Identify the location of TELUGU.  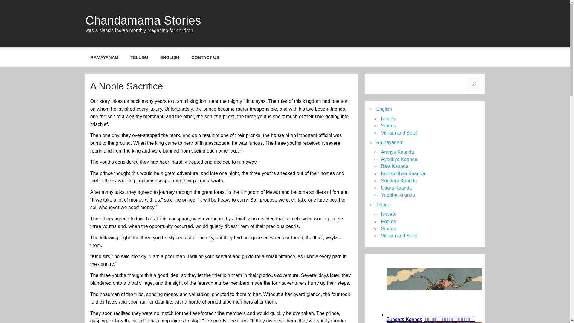
(139, 57).